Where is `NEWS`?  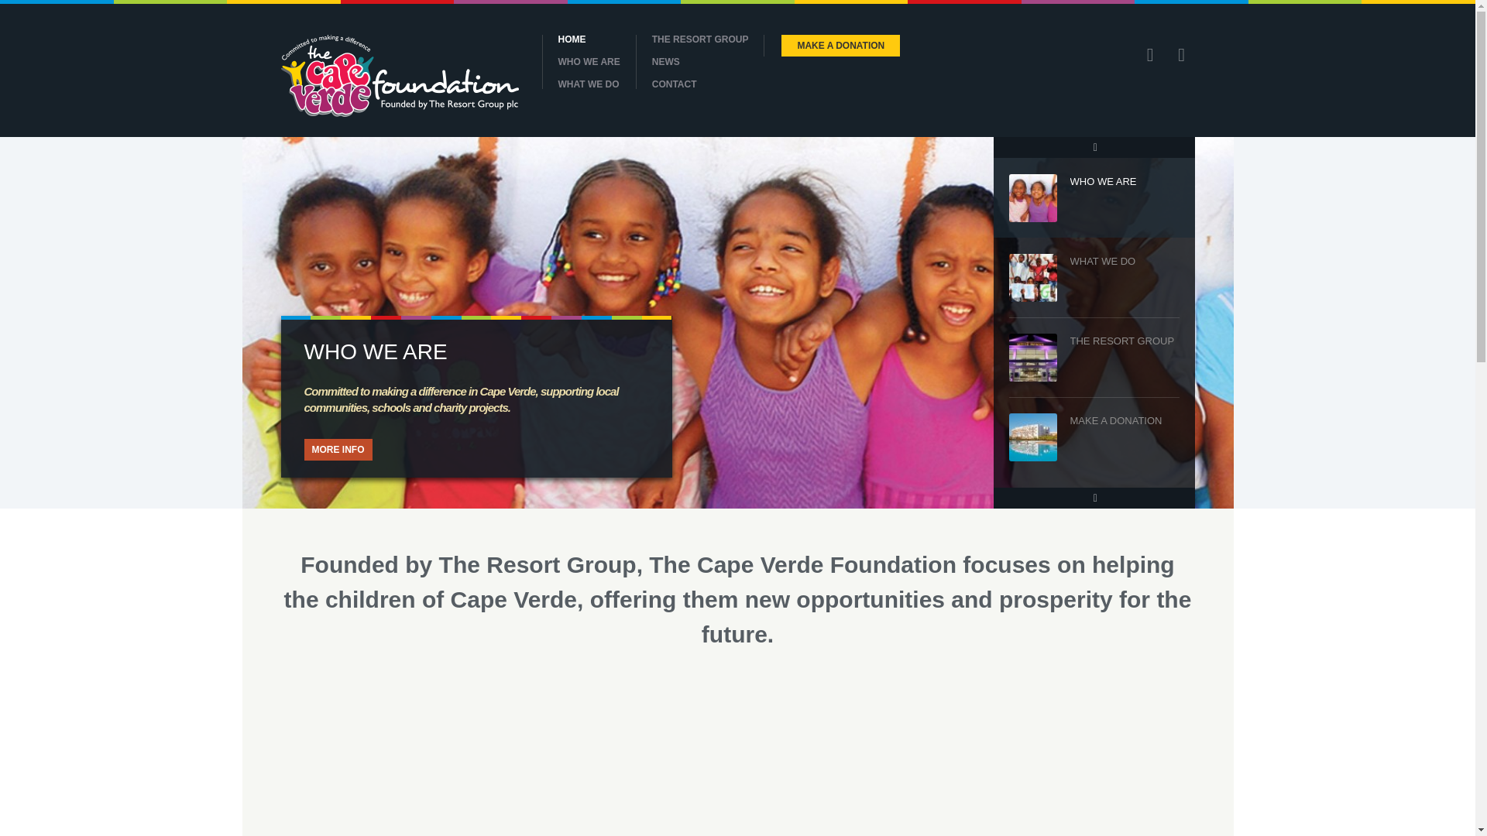 NEWS is located at coordinates (700, 62).